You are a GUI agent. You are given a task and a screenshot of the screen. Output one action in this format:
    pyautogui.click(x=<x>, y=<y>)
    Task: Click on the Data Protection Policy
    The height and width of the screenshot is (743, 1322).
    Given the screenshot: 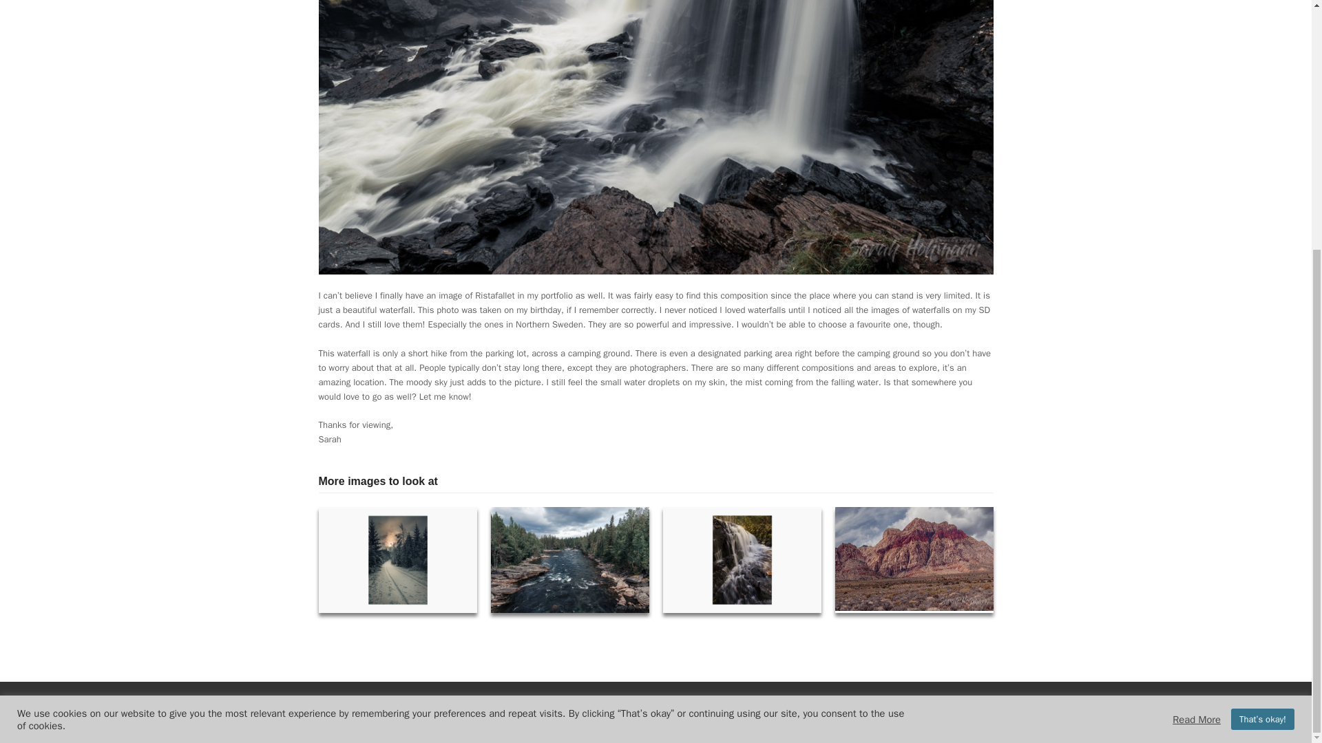 What is the action you would take?
    pyautogui.click(x=589, y=722)
    